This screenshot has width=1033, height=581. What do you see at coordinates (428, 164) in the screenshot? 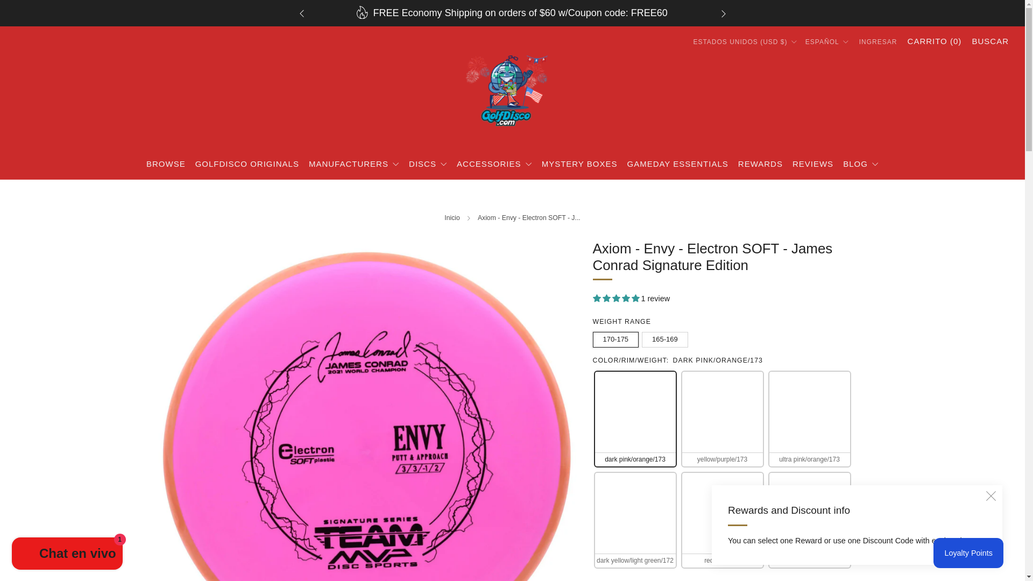
I see `DISCS` at bounding box center [428, 164].